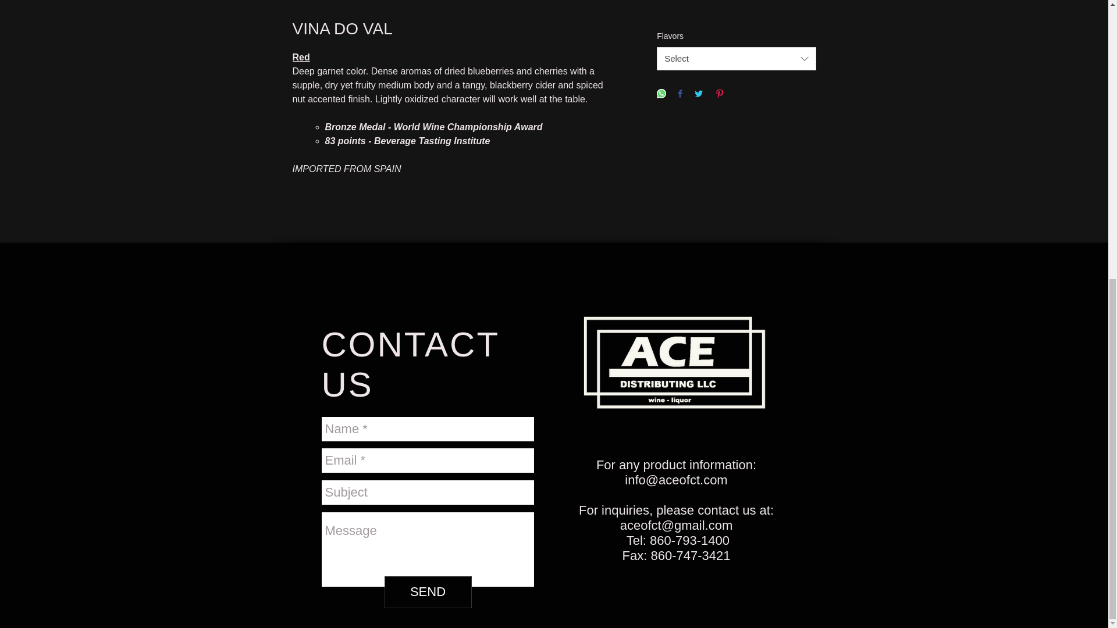 The width and height of the screenshot is (1117, 628). Describe the element at coordinates (428, 592) in the screenshot. I see `SEND` at that location.